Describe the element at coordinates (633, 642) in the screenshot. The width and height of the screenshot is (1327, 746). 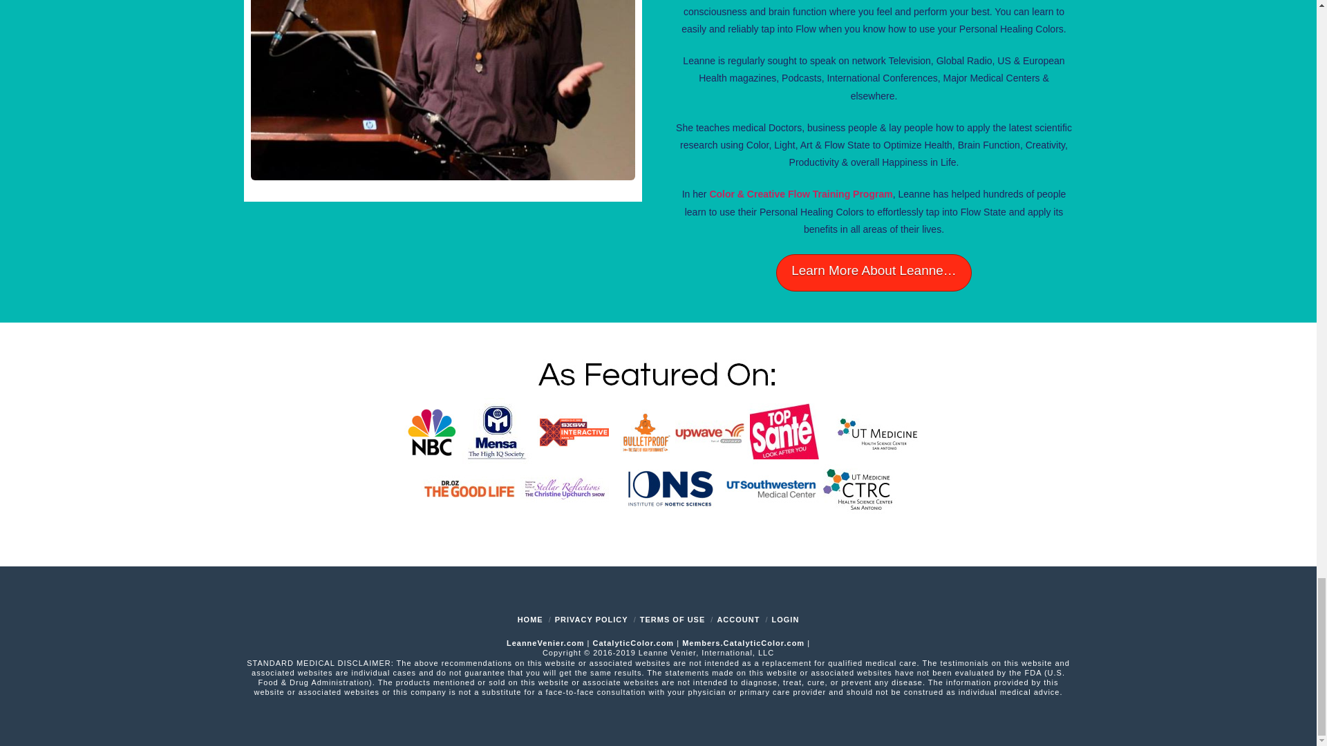
I see `CatalyticColor.com` at that location.